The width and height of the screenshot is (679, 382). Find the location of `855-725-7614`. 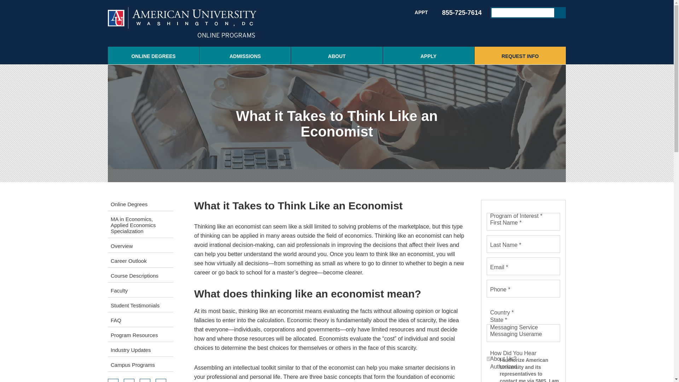

855-725-7614 is located at coordinates (457, 13).